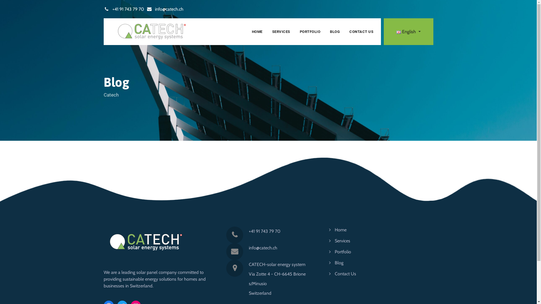 This screenshot has height=304, width=541. Describe the element at coordinates (409, 32) in the screenshot. I see `English` at that location.